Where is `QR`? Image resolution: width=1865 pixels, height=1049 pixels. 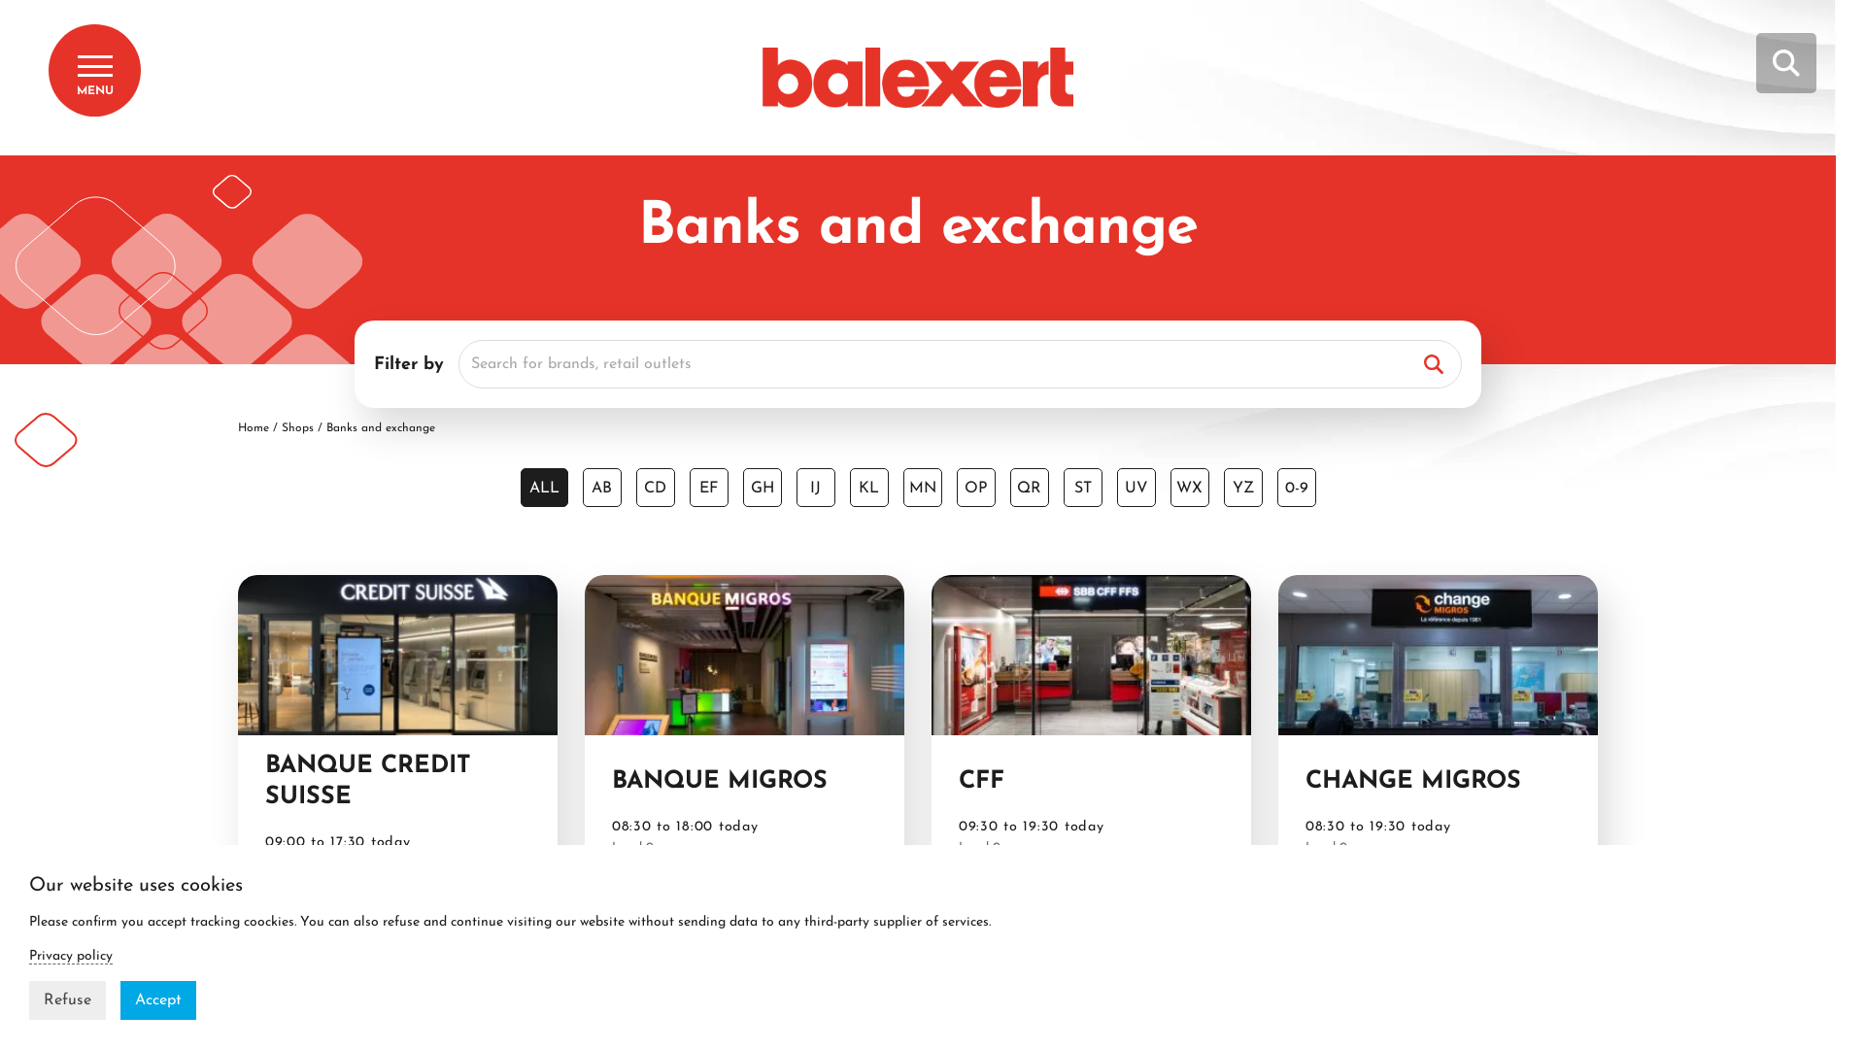
QR is located at coordinates (1030, 488).